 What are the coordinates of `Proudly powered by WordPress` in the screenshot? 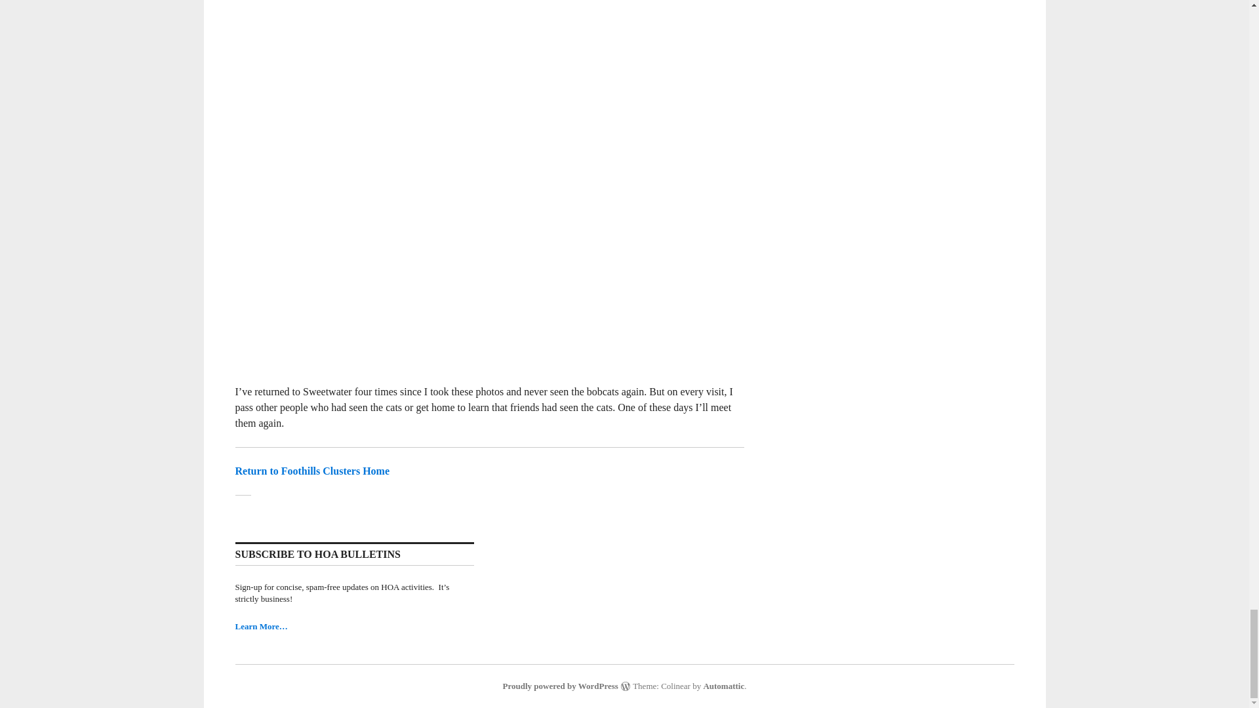 It's located at (560, 686).